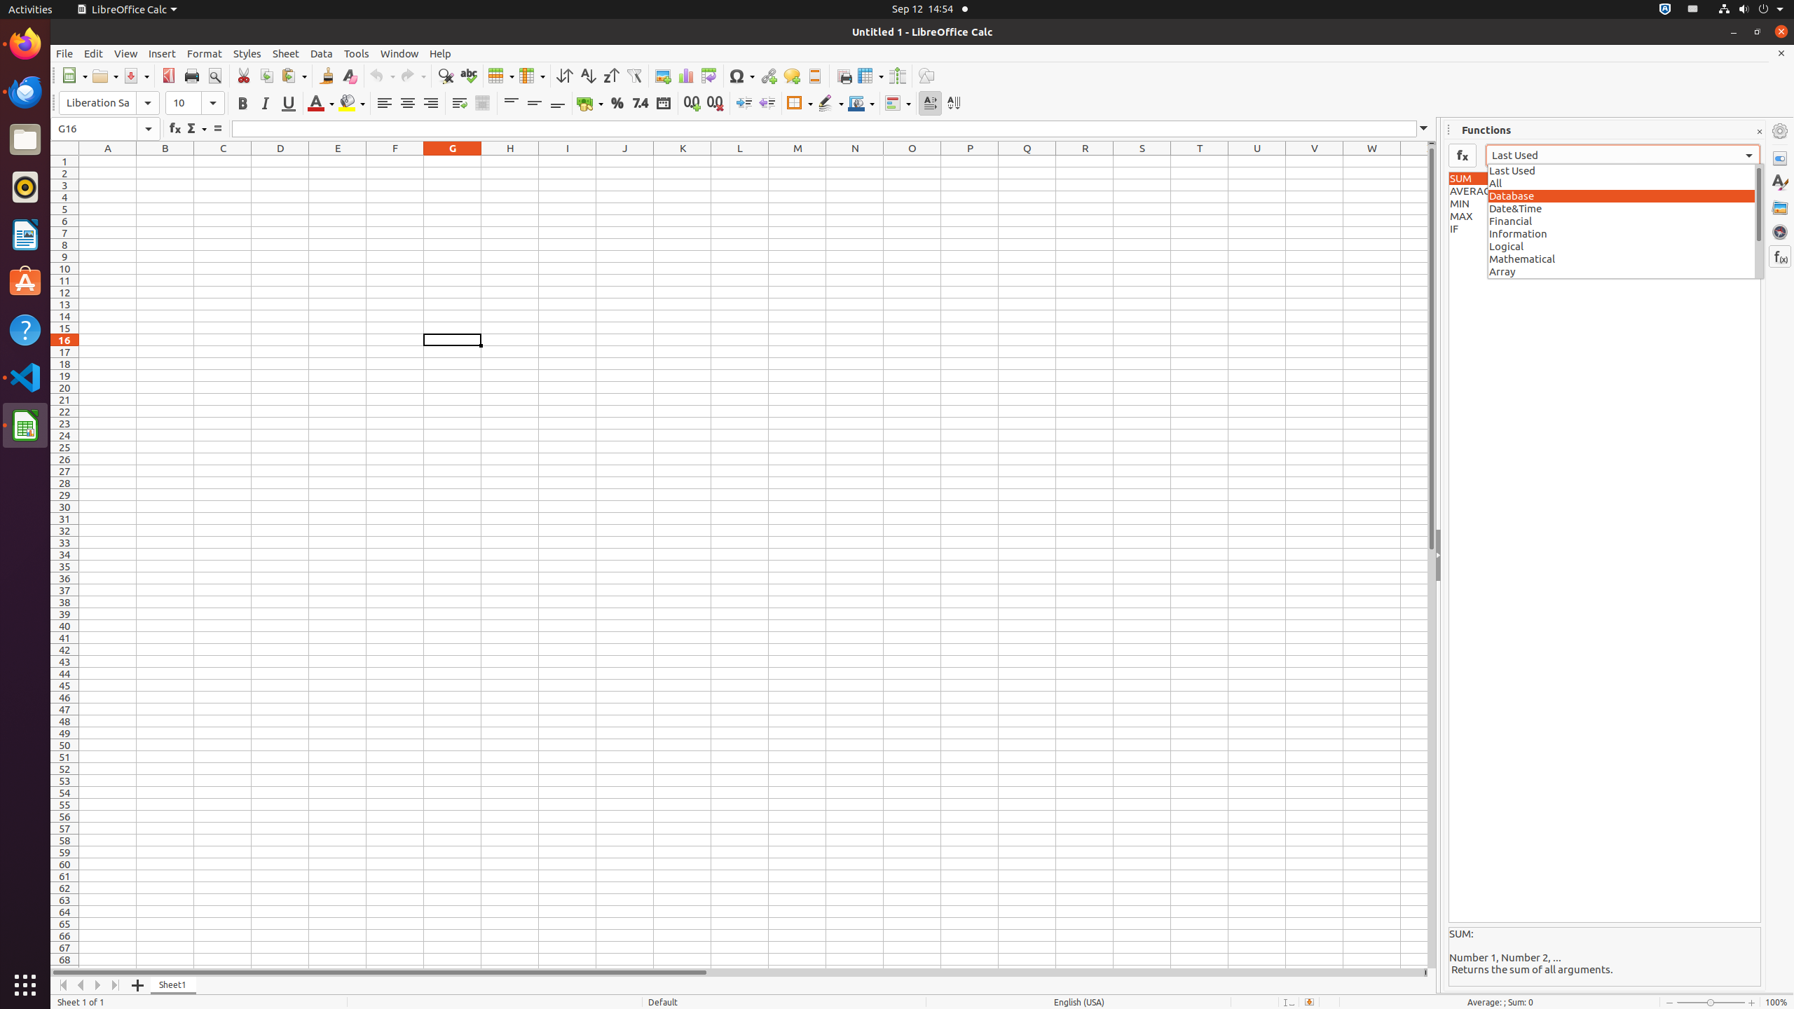 This screenshot has width=1794, height=1009. I want to click on Date&Time, so click(1626, 208).